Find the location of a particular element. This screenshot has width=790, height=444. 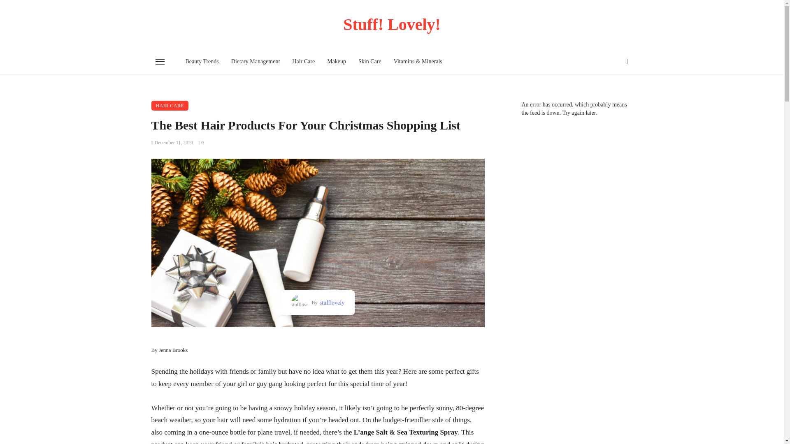

0 Comments is located at coordinates (201, 143).